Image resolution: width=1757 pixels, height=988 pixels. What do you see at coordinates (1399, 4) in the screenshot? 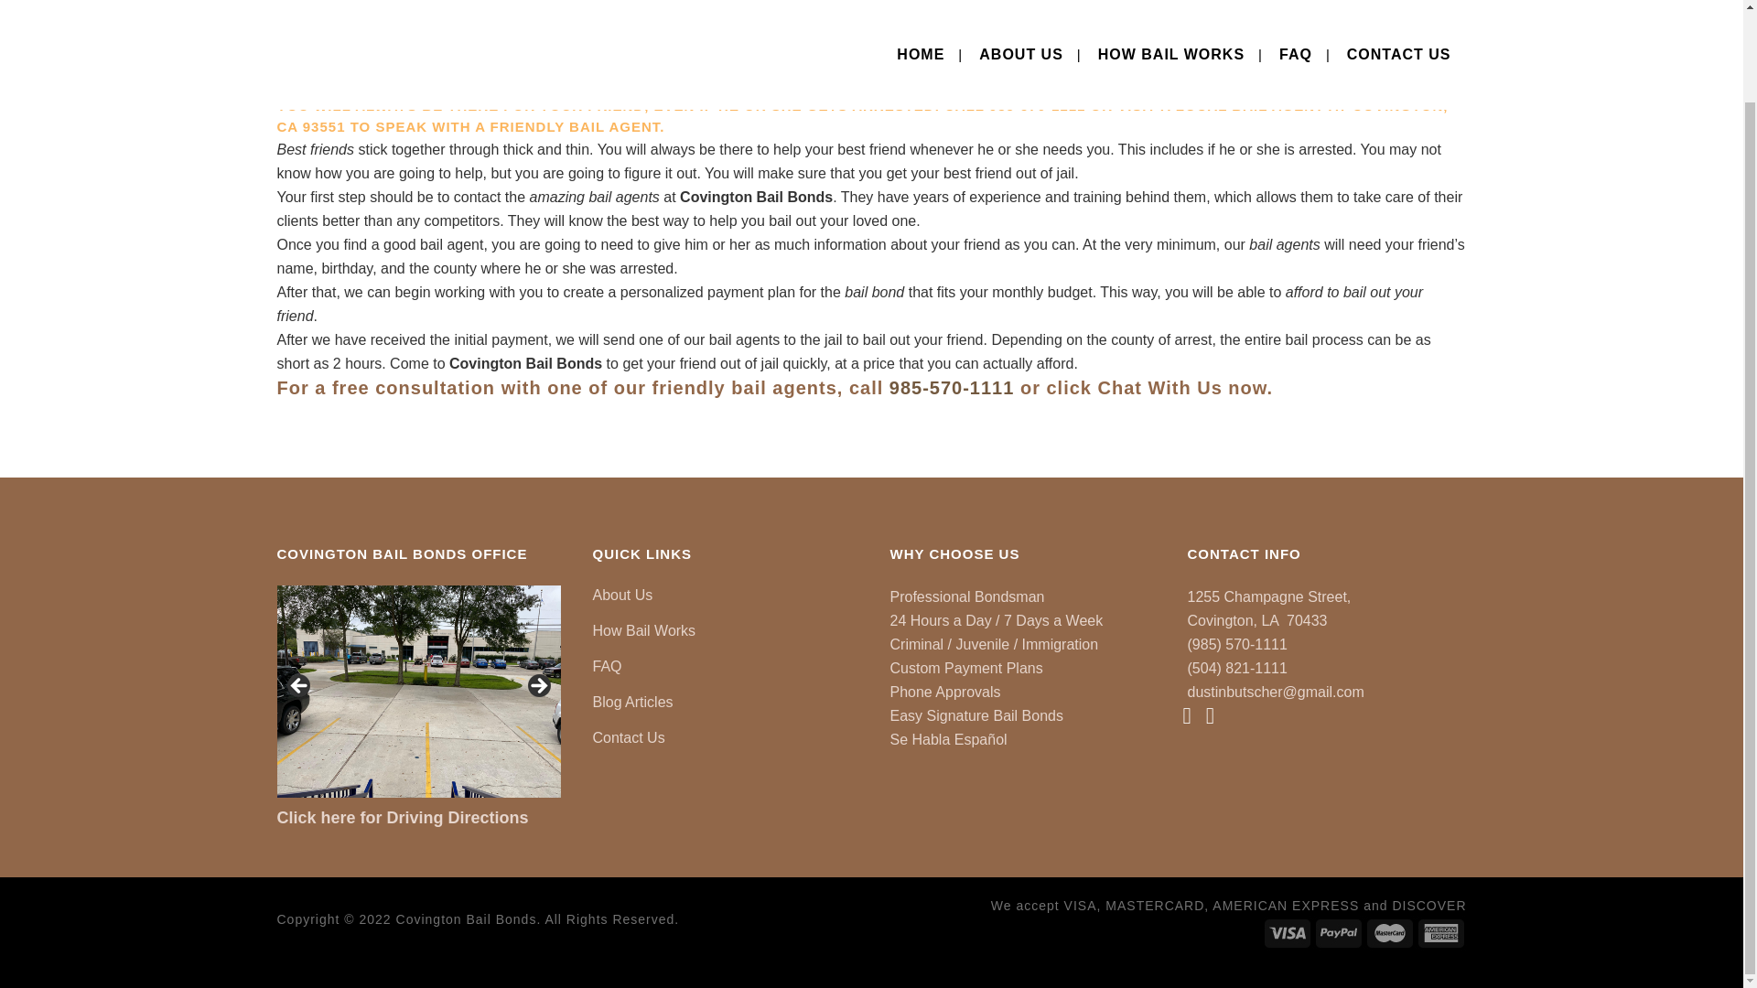
I see `CONTACT US` at bounding box center [1399, 4].